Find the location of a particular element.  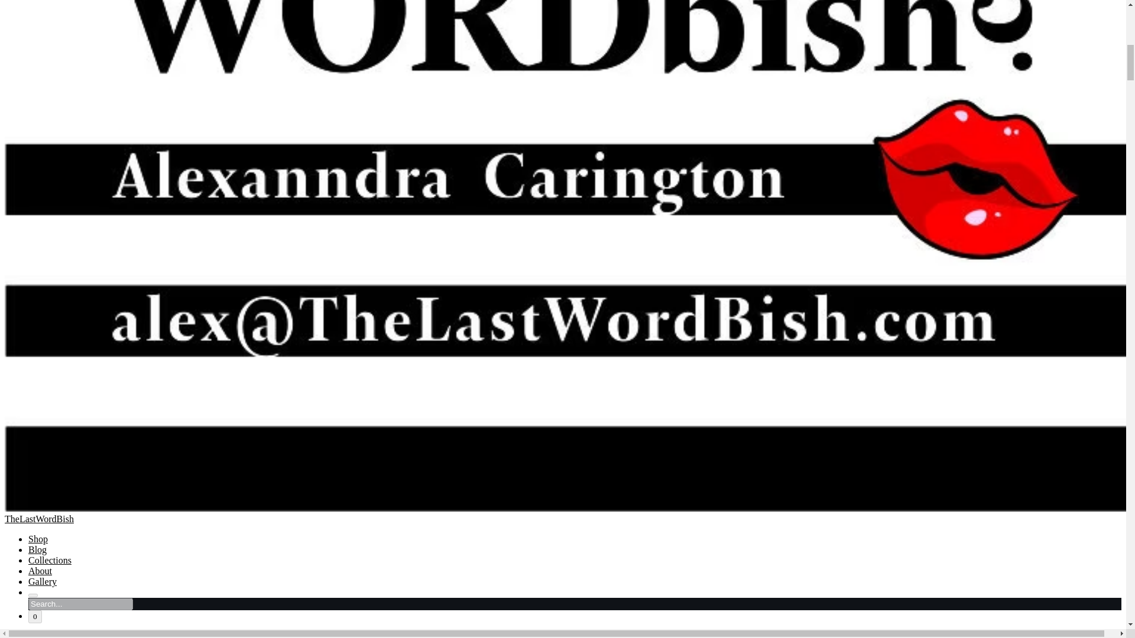

0 is located at coordinates (35, 617).